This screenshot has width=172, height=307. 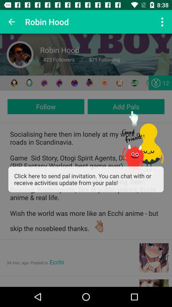 What do you see at coordinates (20, 54) in the screenshot?
I see `go to profile` at bounding box center [20, 54].